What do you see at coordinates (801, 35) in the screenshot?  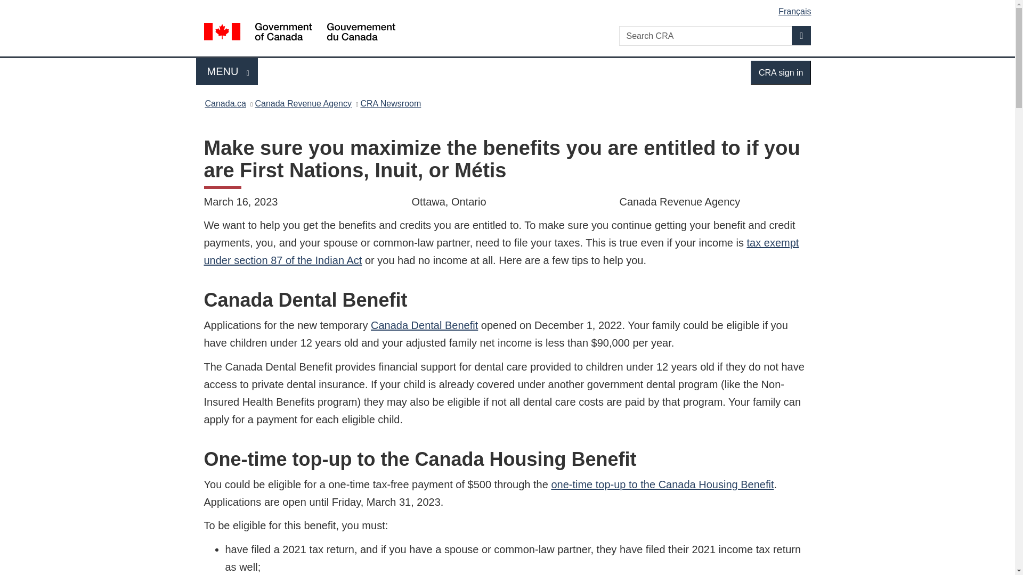 I see `CRA Newsroom` at bounding box center [801, 35].